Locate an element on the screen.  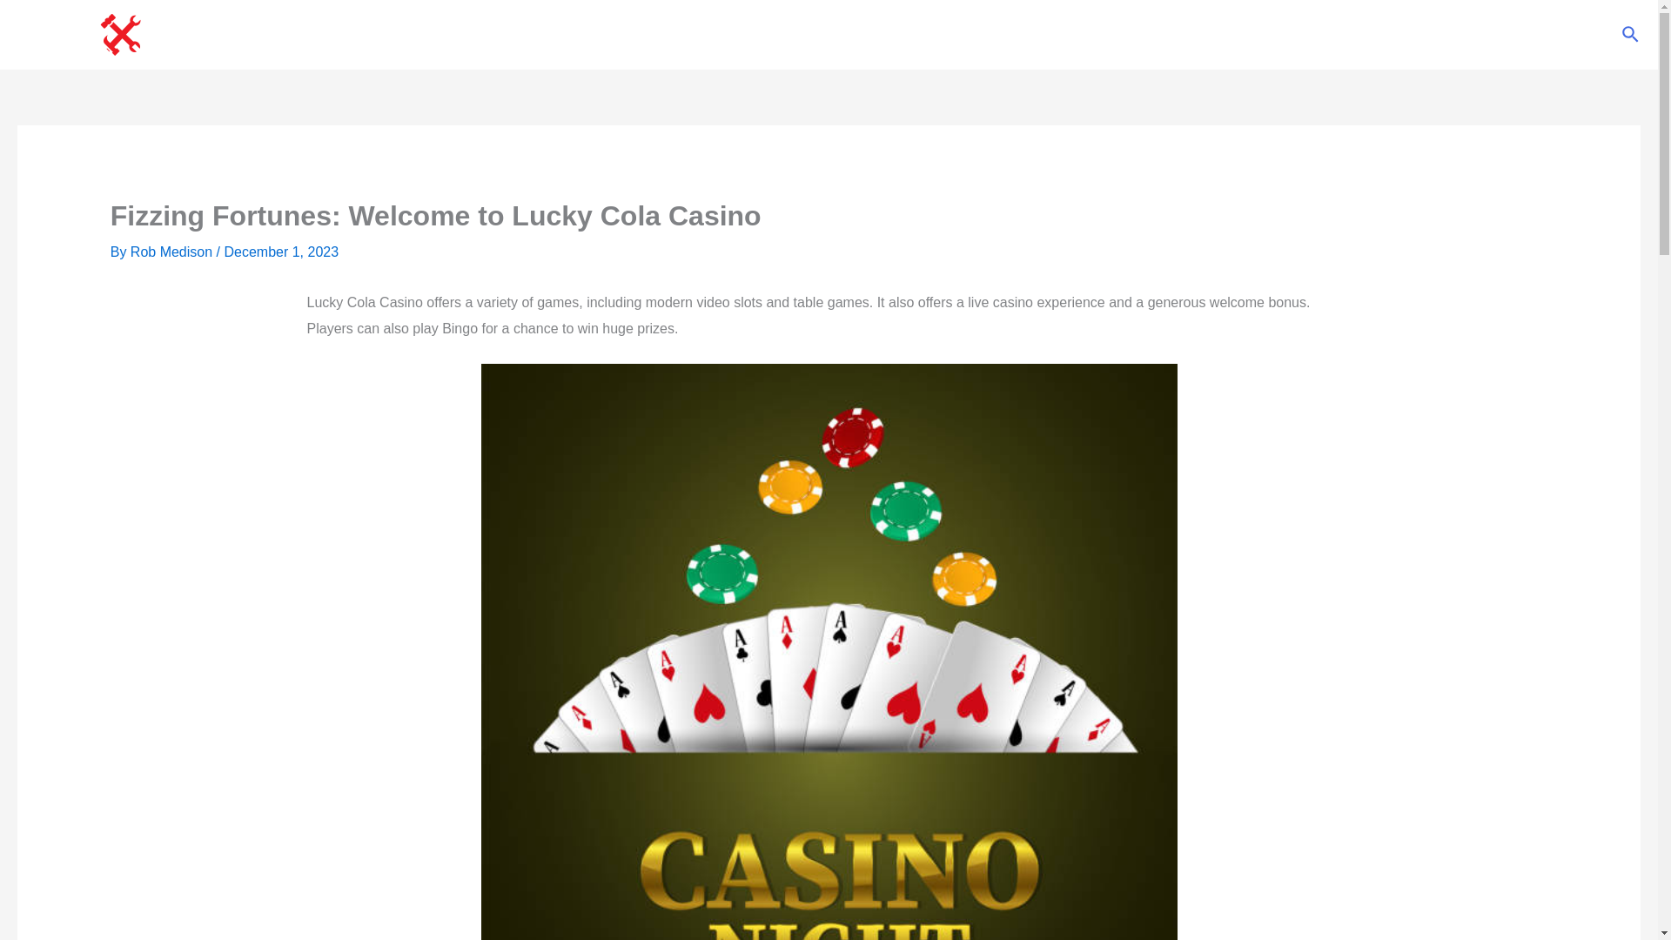
Tools Reviews is located at coordinates (720, 35).